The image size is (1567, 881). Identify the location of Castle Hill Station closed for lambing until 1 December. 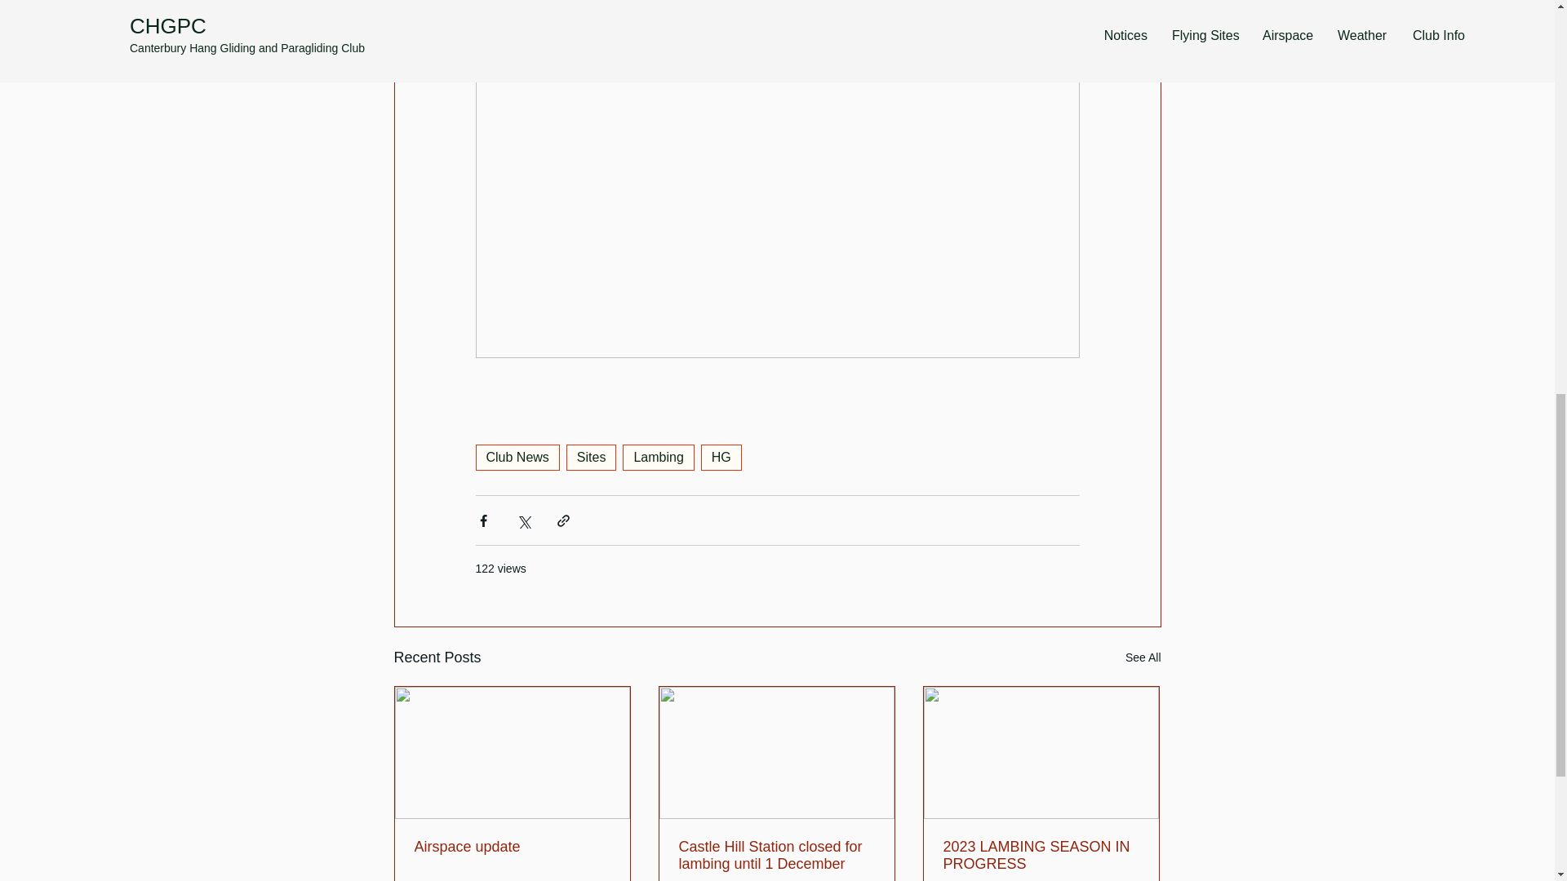
(776, 856).